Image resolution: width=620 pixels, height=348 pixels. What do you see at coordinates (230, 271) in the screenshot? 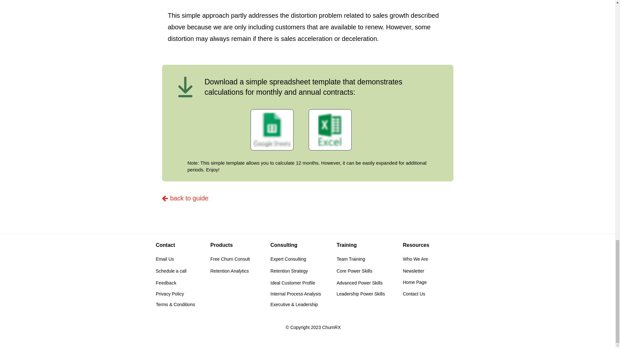
I see `Retention Analytics` at bounding box center [230, 271].